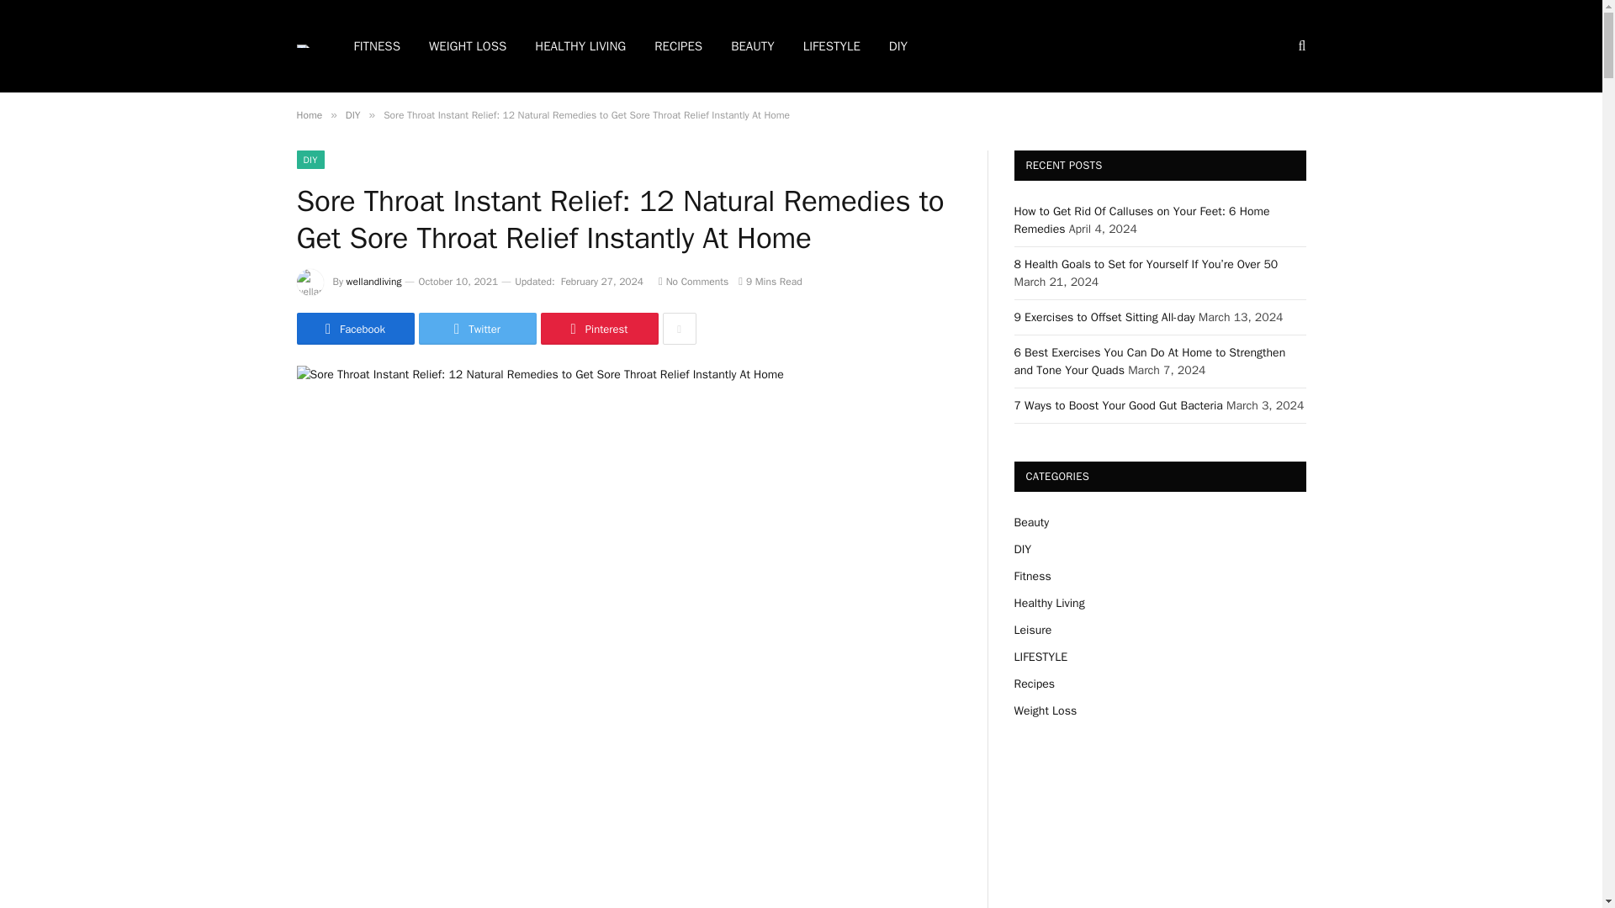 Image resolution: width=1615 pixels, height=908 pixels. What do you see at coordinates (352, 114) in the screenshot?
I see `DIY` at bounding box center [352, 114].